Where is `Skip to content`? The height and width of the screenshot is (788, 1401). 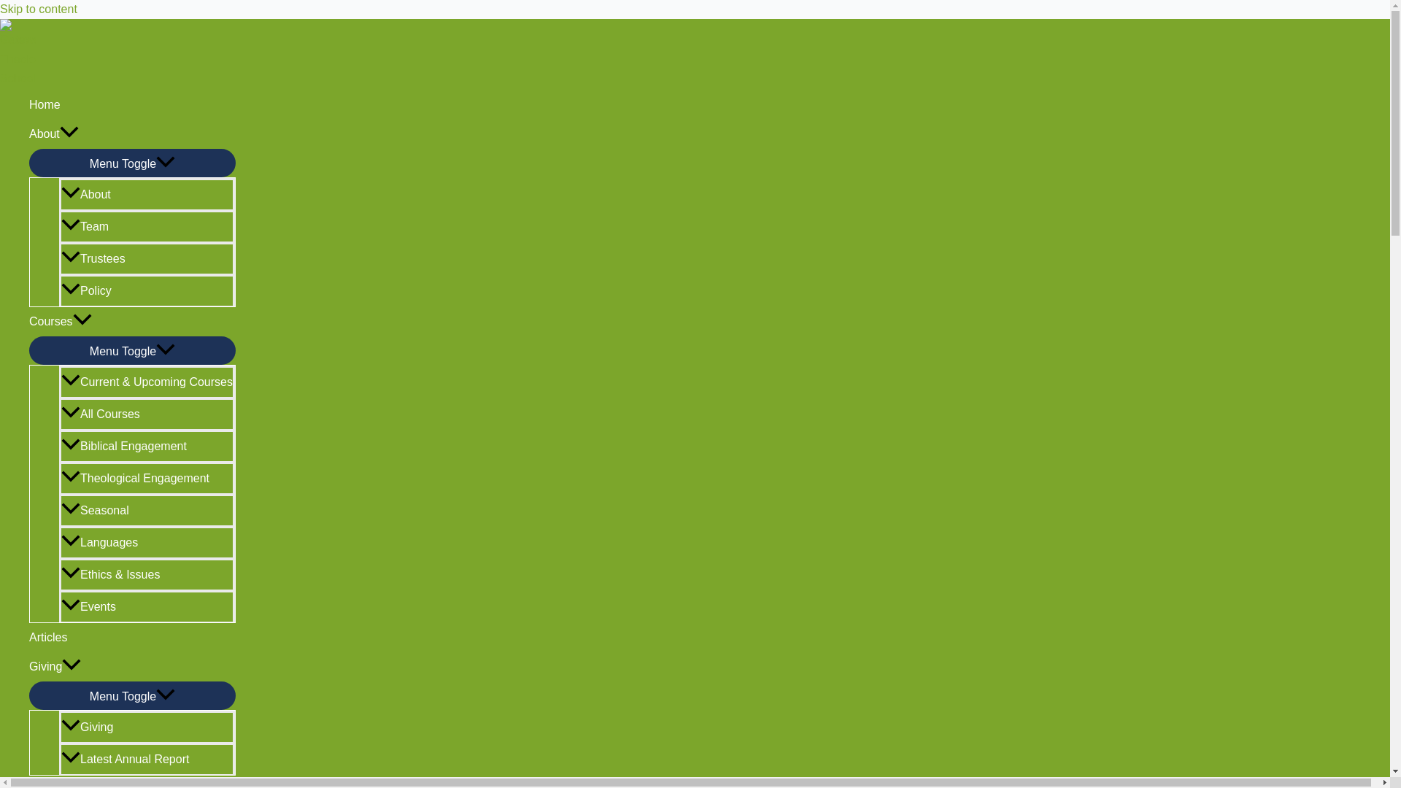
Skip to content is located at coordinates (38, 9).